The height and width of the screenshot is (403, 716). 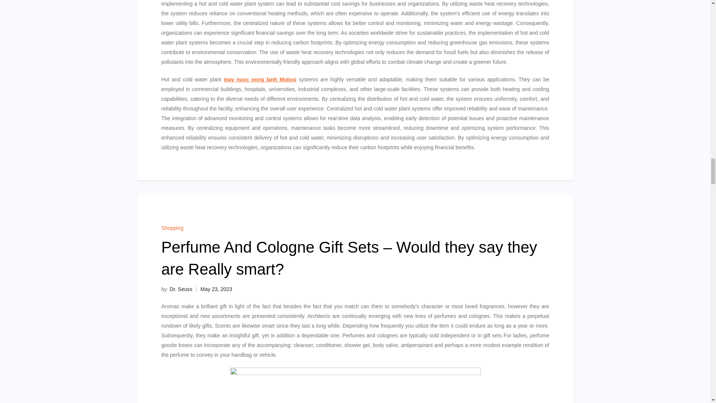 What do you see at coordinates (260, 79) in the screenshot?
I see `may nuoc nong lanh Mutosi` at bounding box center [260, 79].